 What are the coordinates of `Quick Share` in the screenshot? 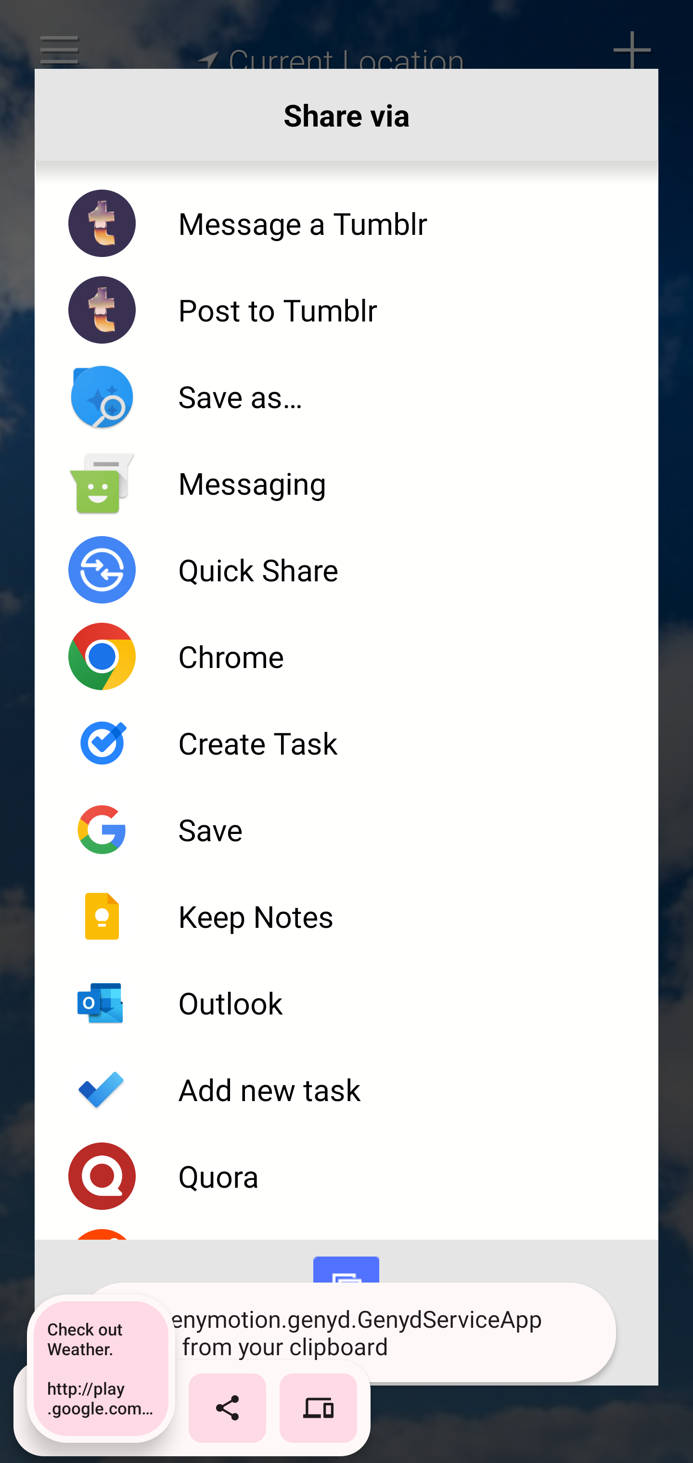 It's located at (346, 570).